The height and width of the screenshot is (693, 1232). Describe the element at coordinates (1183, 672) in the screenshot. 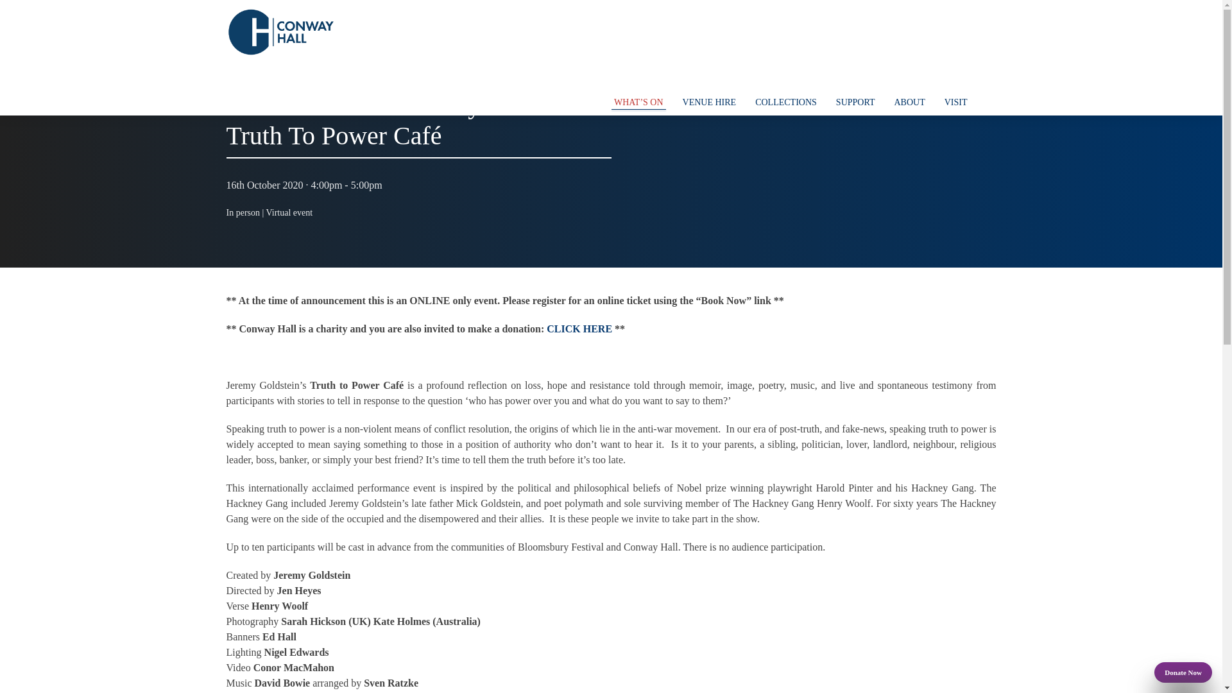

I see `Donate Now` at that location.